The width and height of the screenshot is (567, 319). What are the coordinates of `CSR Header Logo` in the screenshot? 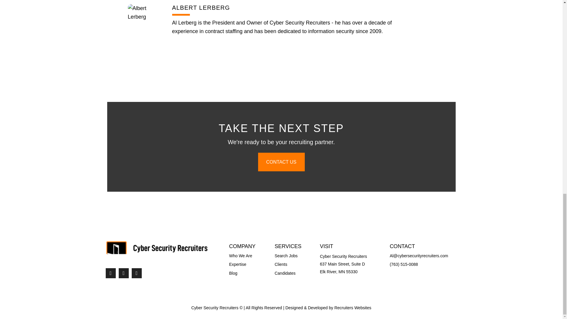 It's located at (157, 251).